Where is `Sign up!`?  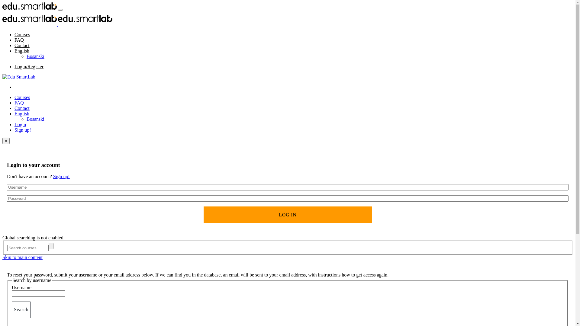
Sign up! is located at coordinates (23, 130).